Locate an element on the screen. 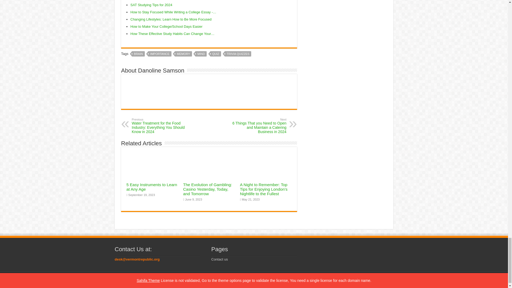  BRAIN is located at coordinates (138, 54).